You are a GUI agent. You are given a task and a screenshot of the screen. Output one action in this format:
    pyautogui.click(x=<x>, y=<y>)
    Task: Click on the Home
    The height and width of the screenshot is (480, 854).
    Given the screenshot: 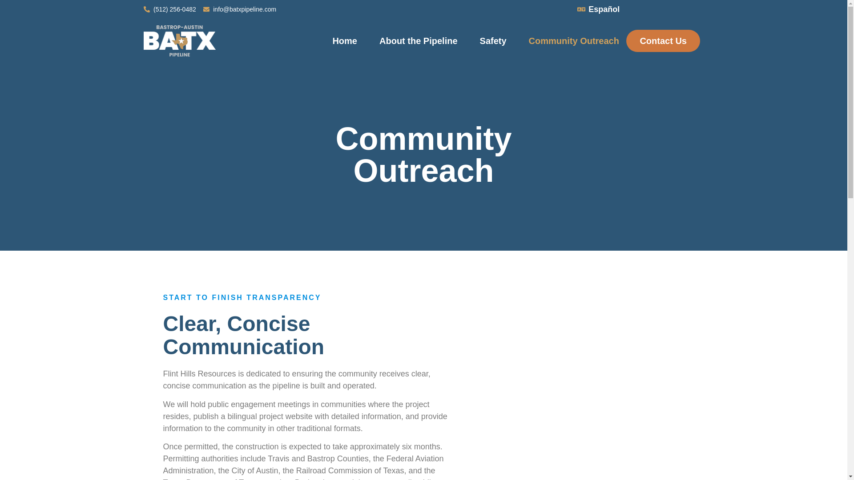 What is the action you would take?
    pyautogui.click(x=344, y=40)
    